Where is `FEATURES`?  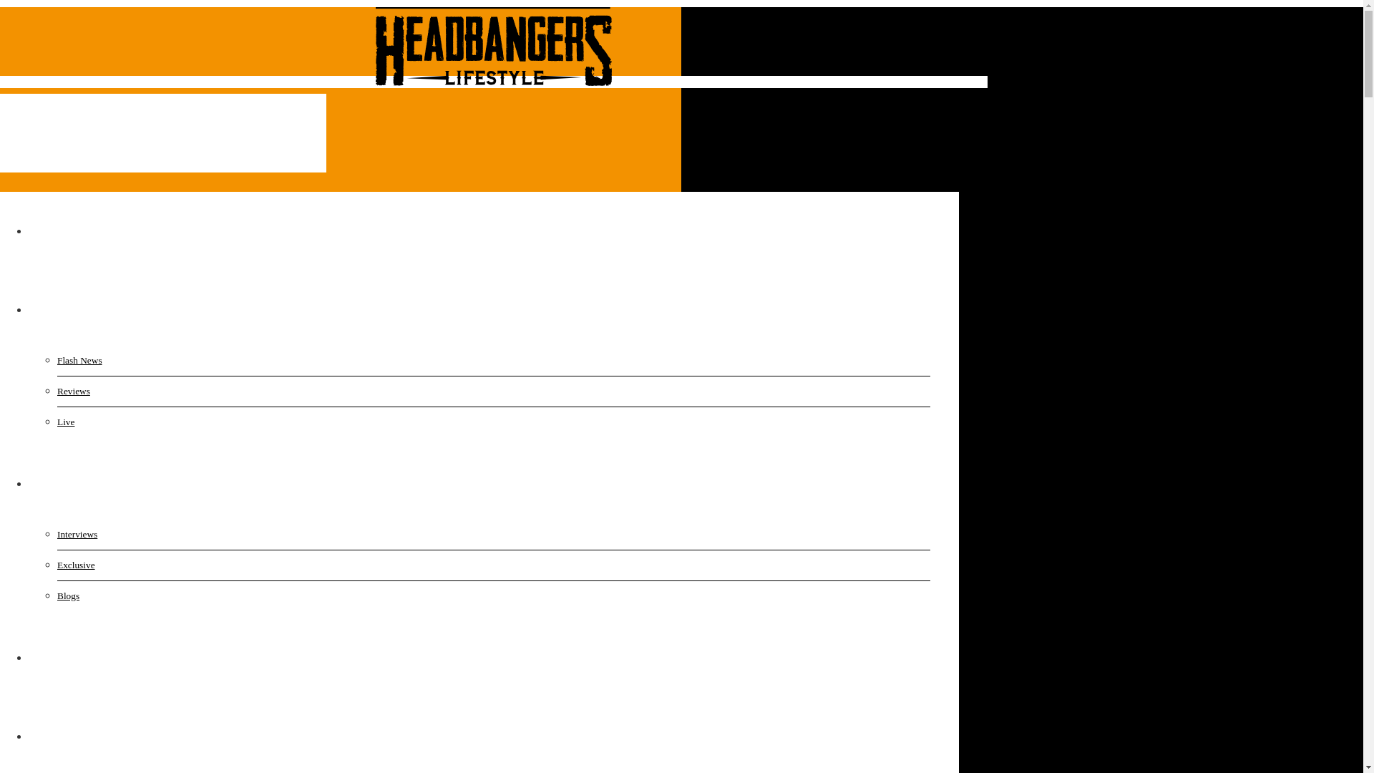 FEATURES is located at coordinates (84, 483).